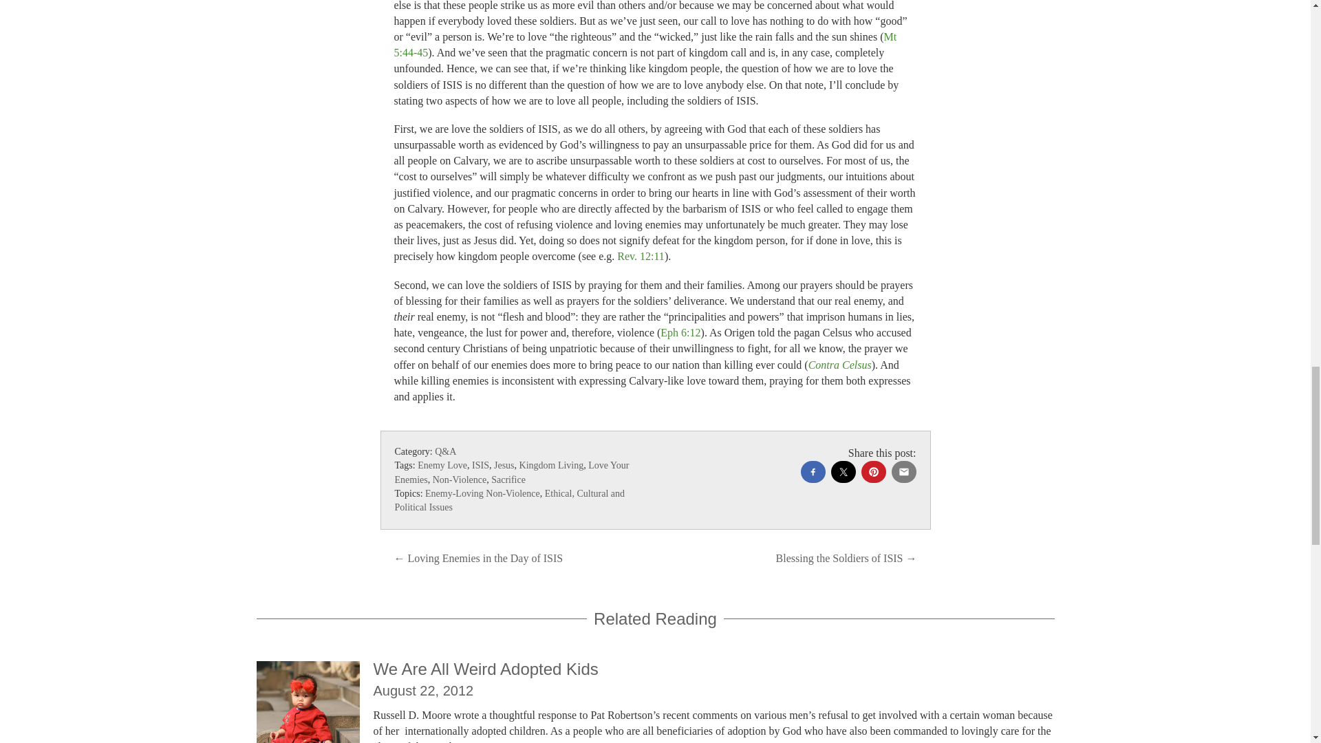 The image size is (1321, 743). What do you see at coordinates (680, 333) in the screenshot?
I see `Eph 6:12` at bounding box center [680, 333].